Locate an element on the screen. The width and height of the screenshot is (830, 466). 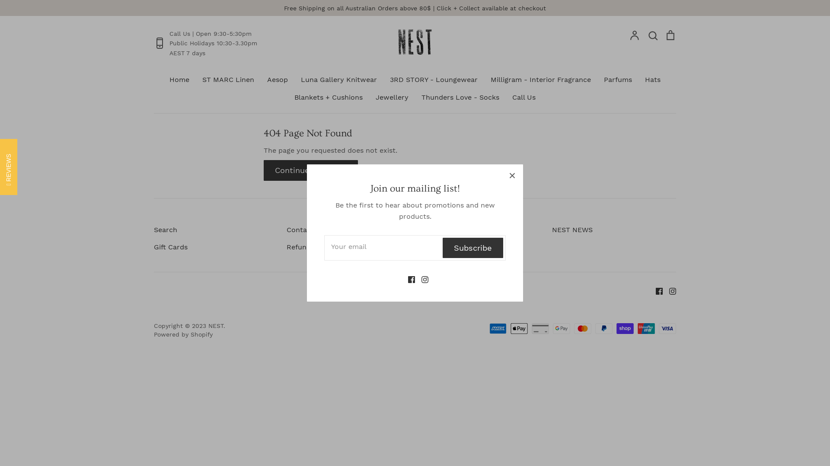
Cart is located at coordinates (670, 35).